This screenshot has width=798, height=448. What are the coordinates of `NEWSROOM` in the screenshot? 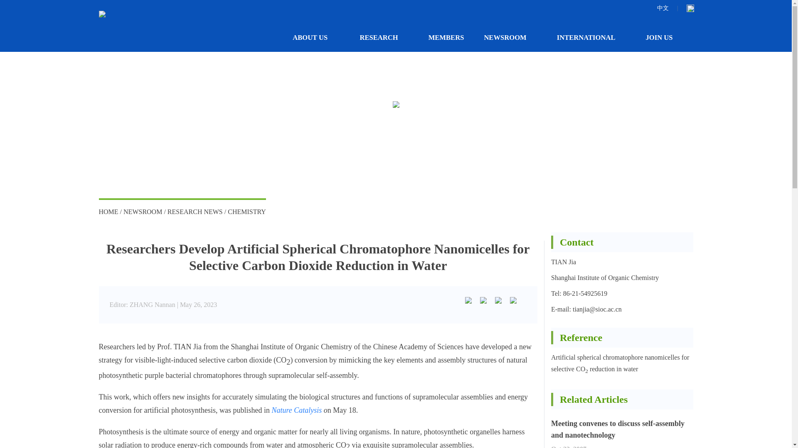 It's located at (510, 37).